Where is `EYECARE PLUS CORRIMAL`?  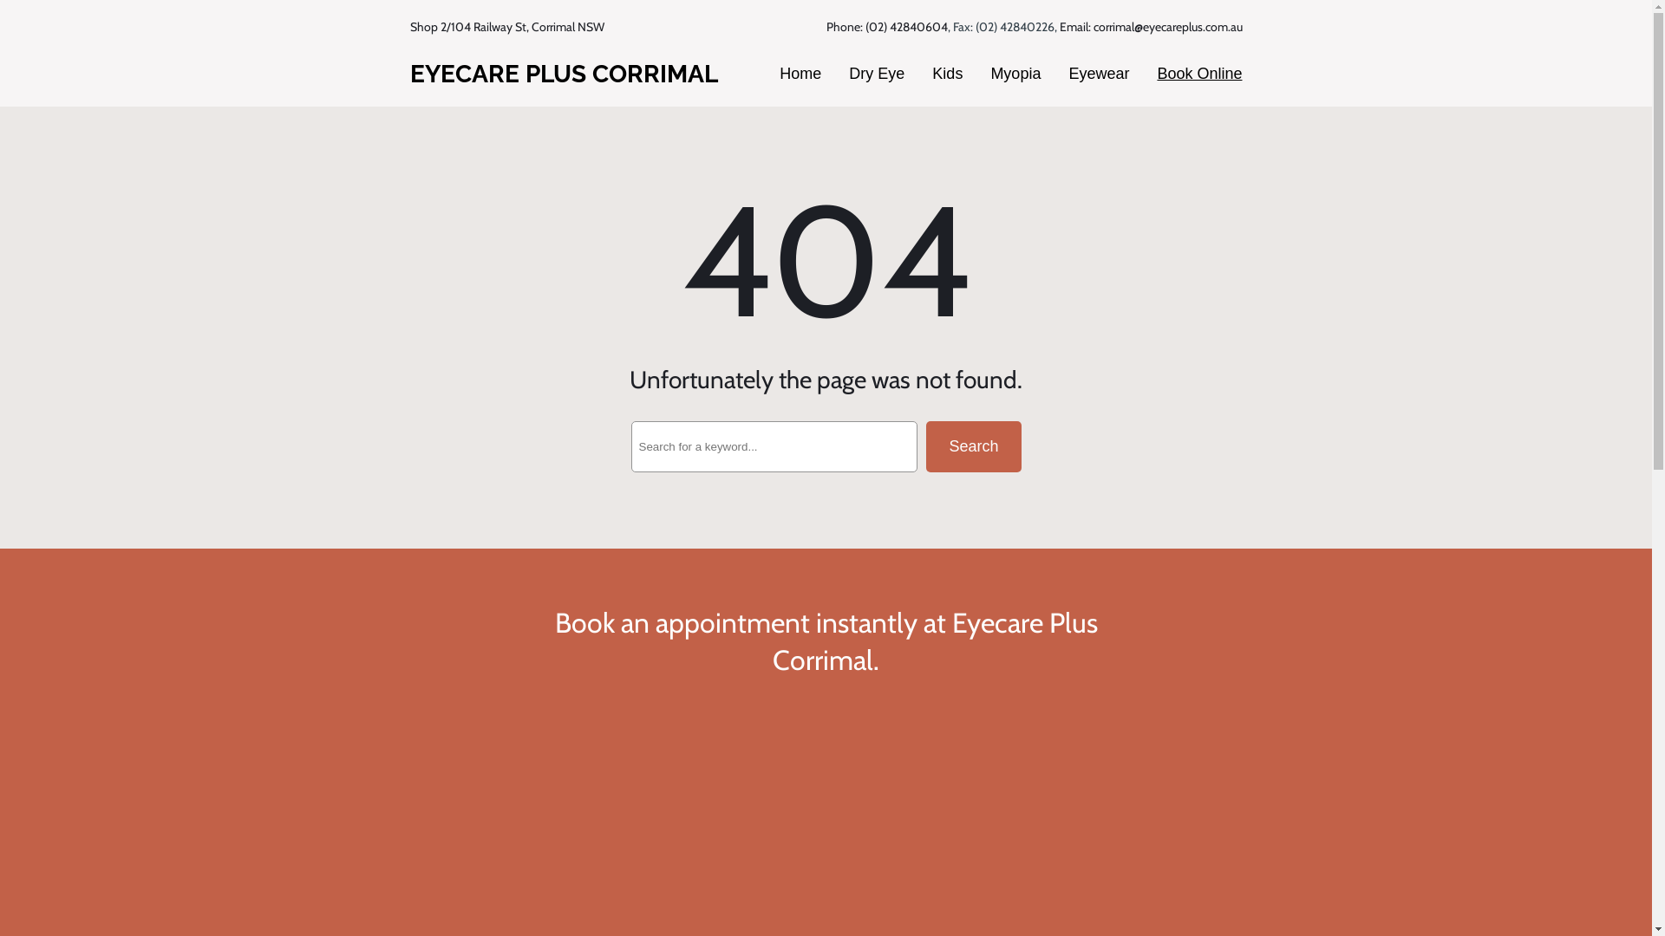
EYECARE PLUS CORRIMAL is located at coordinates (564, 75).